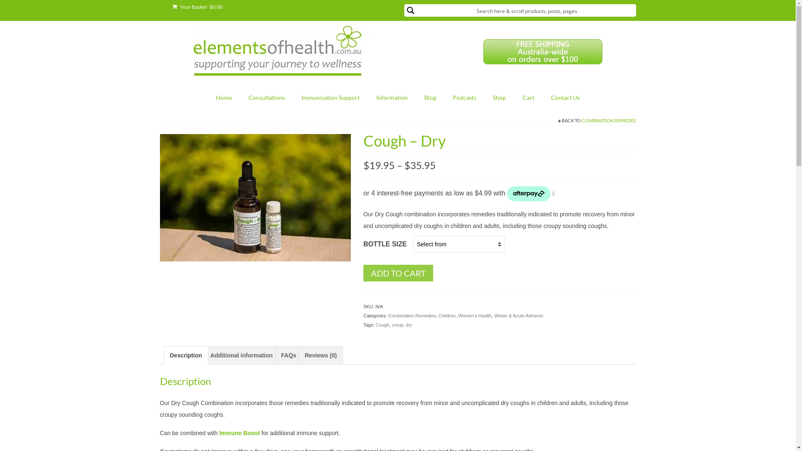 The image size is (802, 451). I want to click on Children, so click(447, 316).